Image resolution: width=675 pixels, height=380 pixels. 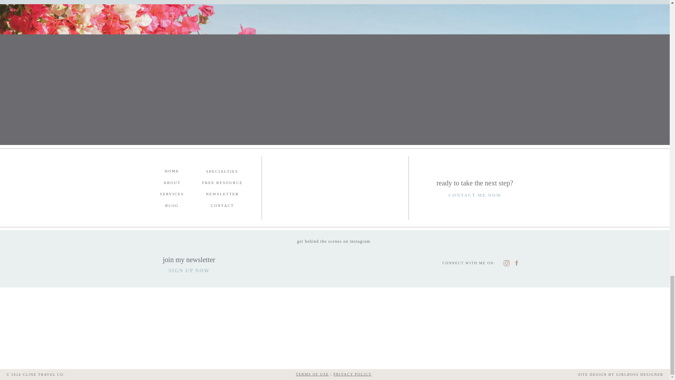 What do you see at coordinates (172, 171) in the screenshot?
I see `HOME` at bounding box center [172, 171].